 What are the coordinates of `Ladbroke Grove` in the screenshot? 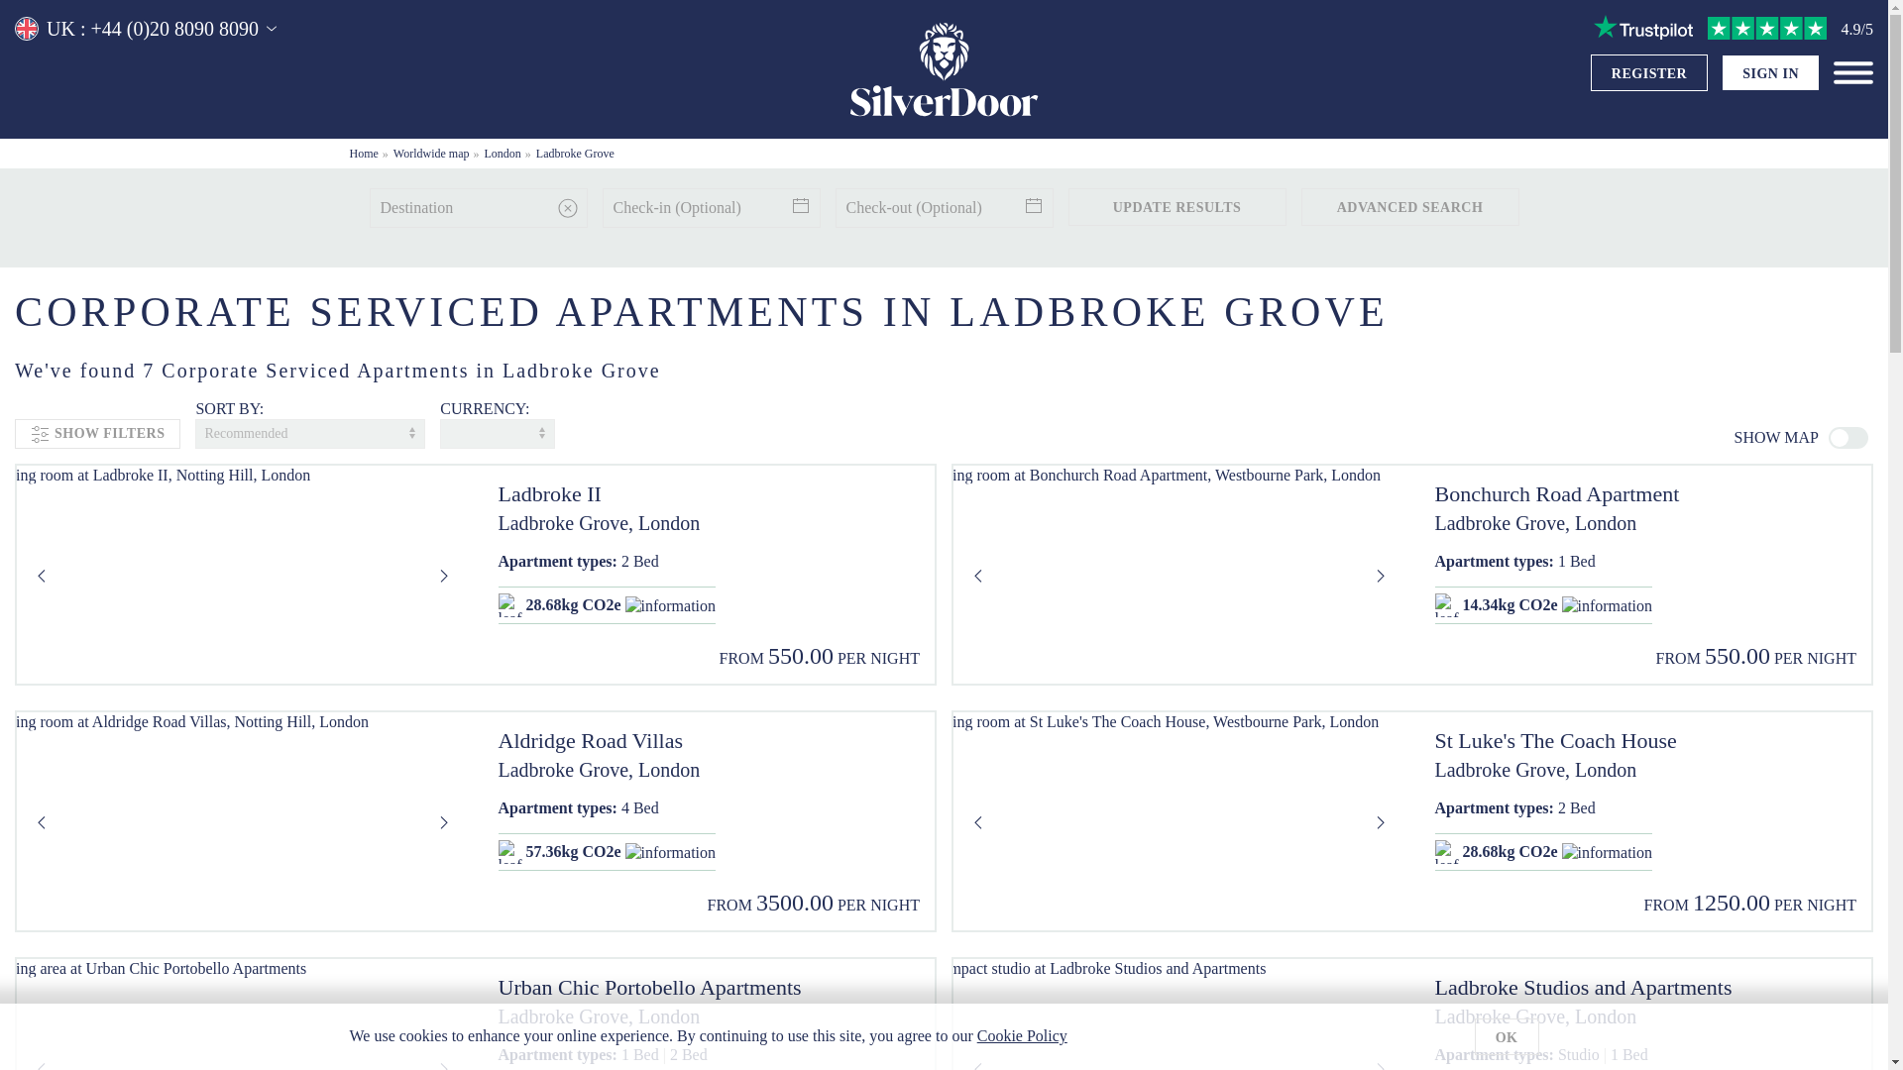 It's located at (575, 153).